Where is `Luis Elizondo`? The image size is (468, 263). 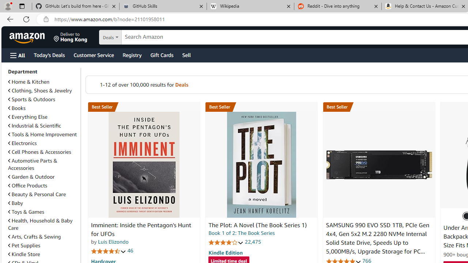 Luis Elizondo is located at coordinates (113, 242).